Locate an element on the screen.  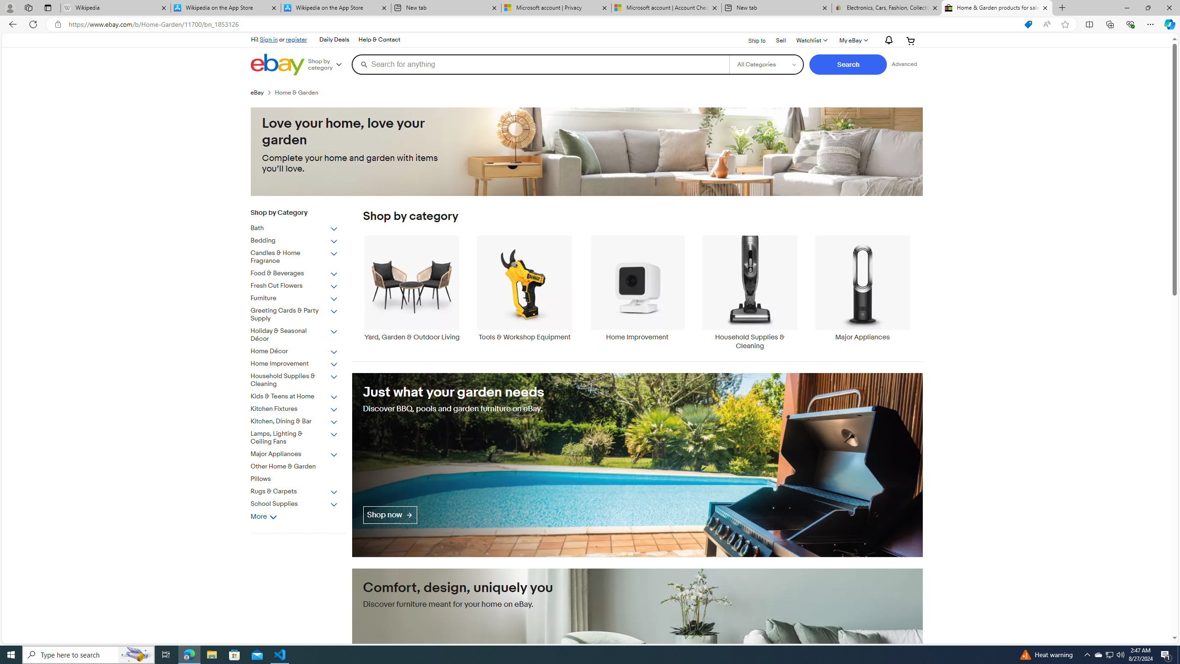
Close tab is located at coordinates (1044, 7).